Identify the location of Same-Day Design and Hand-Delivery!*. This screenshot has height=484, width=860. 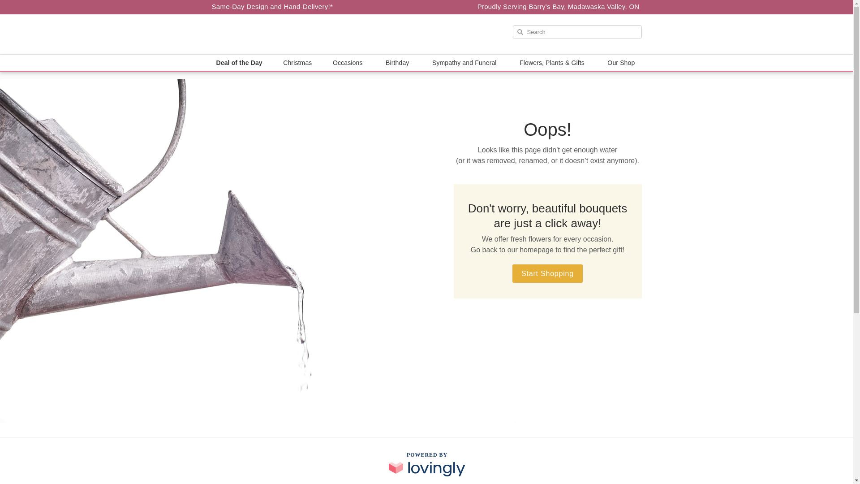
(272, 6).